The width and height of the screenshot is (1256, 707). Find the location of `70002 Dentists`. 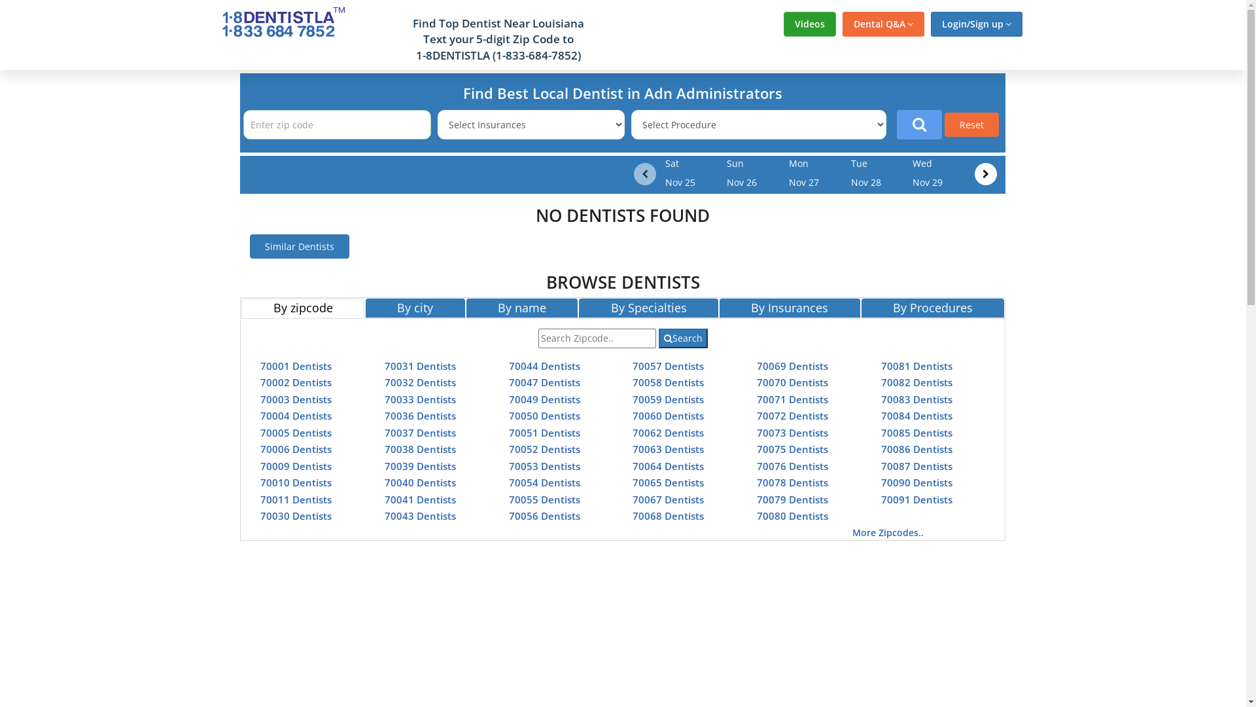

70002 Dentists is located at coordinates (296, 382).